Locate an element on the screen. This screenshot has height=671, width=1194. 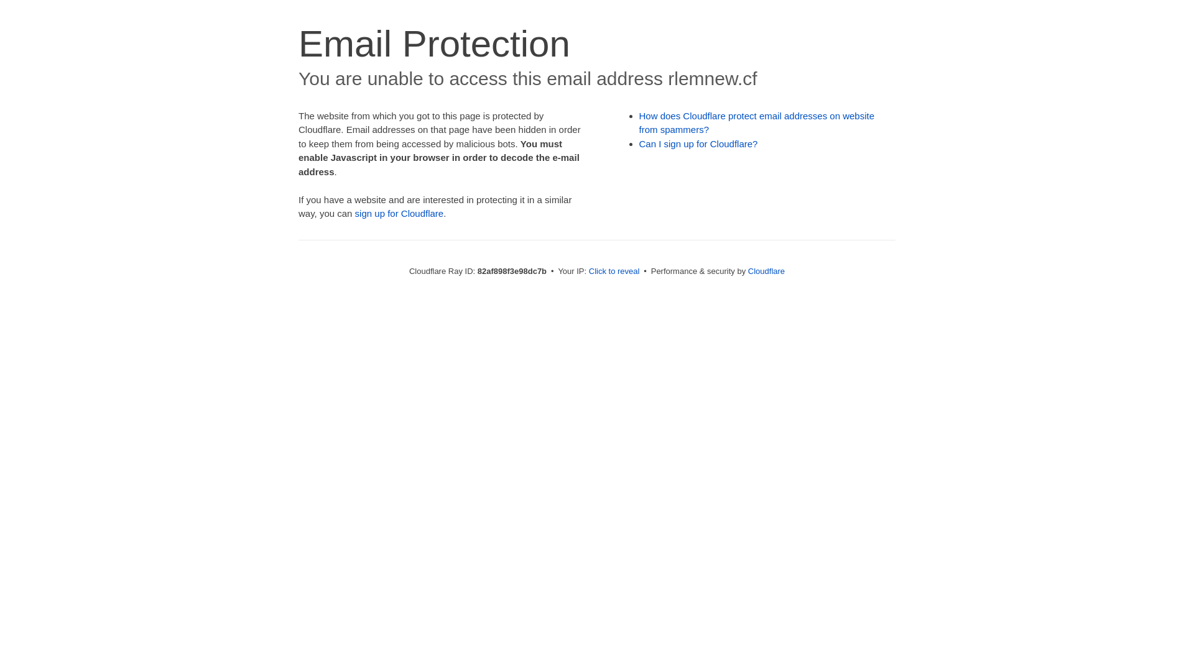
Can I sign up for Cloudflare? is located at coordinates (699, 144).